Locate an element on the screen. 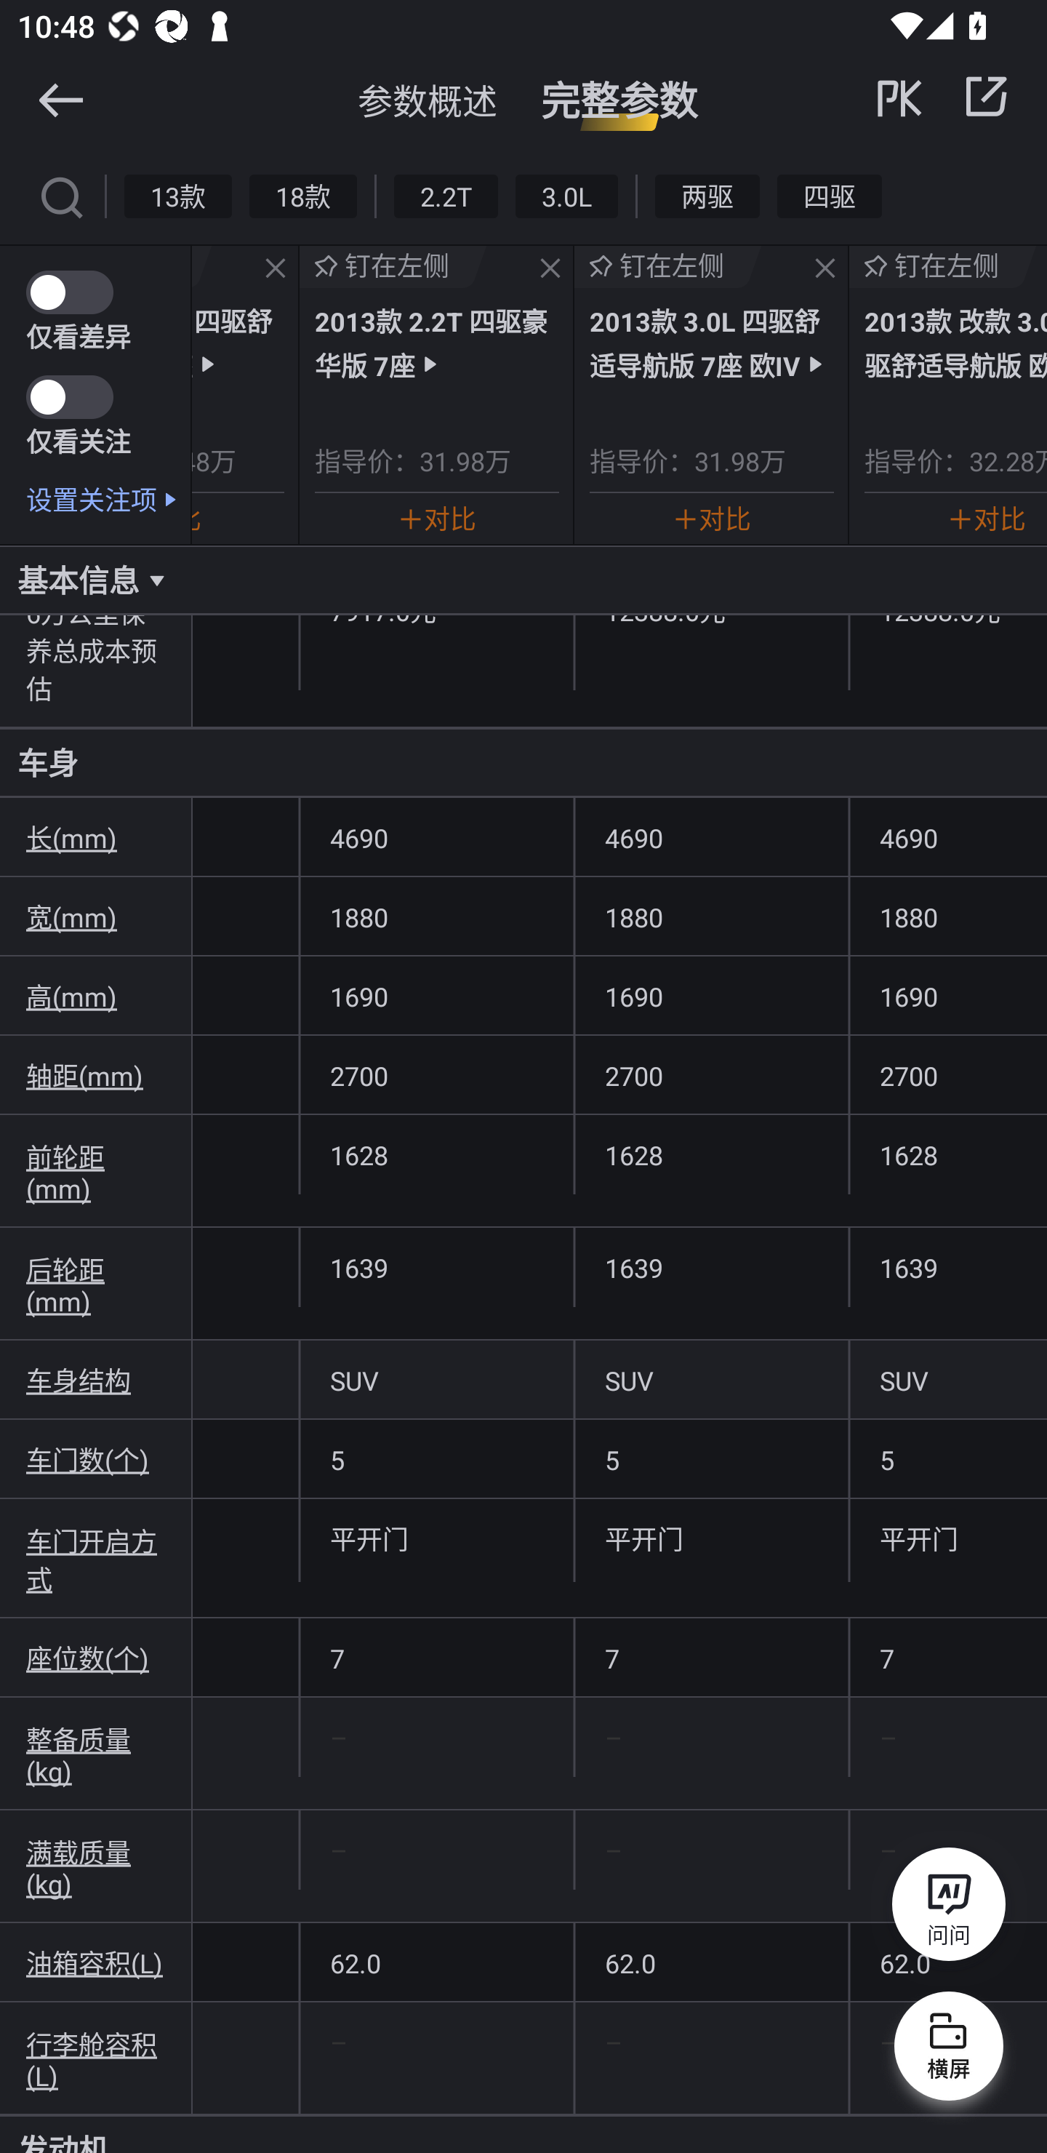 This screenshot has height=2153, width=1047. 平开门 is located at coordinates (711, 1538).